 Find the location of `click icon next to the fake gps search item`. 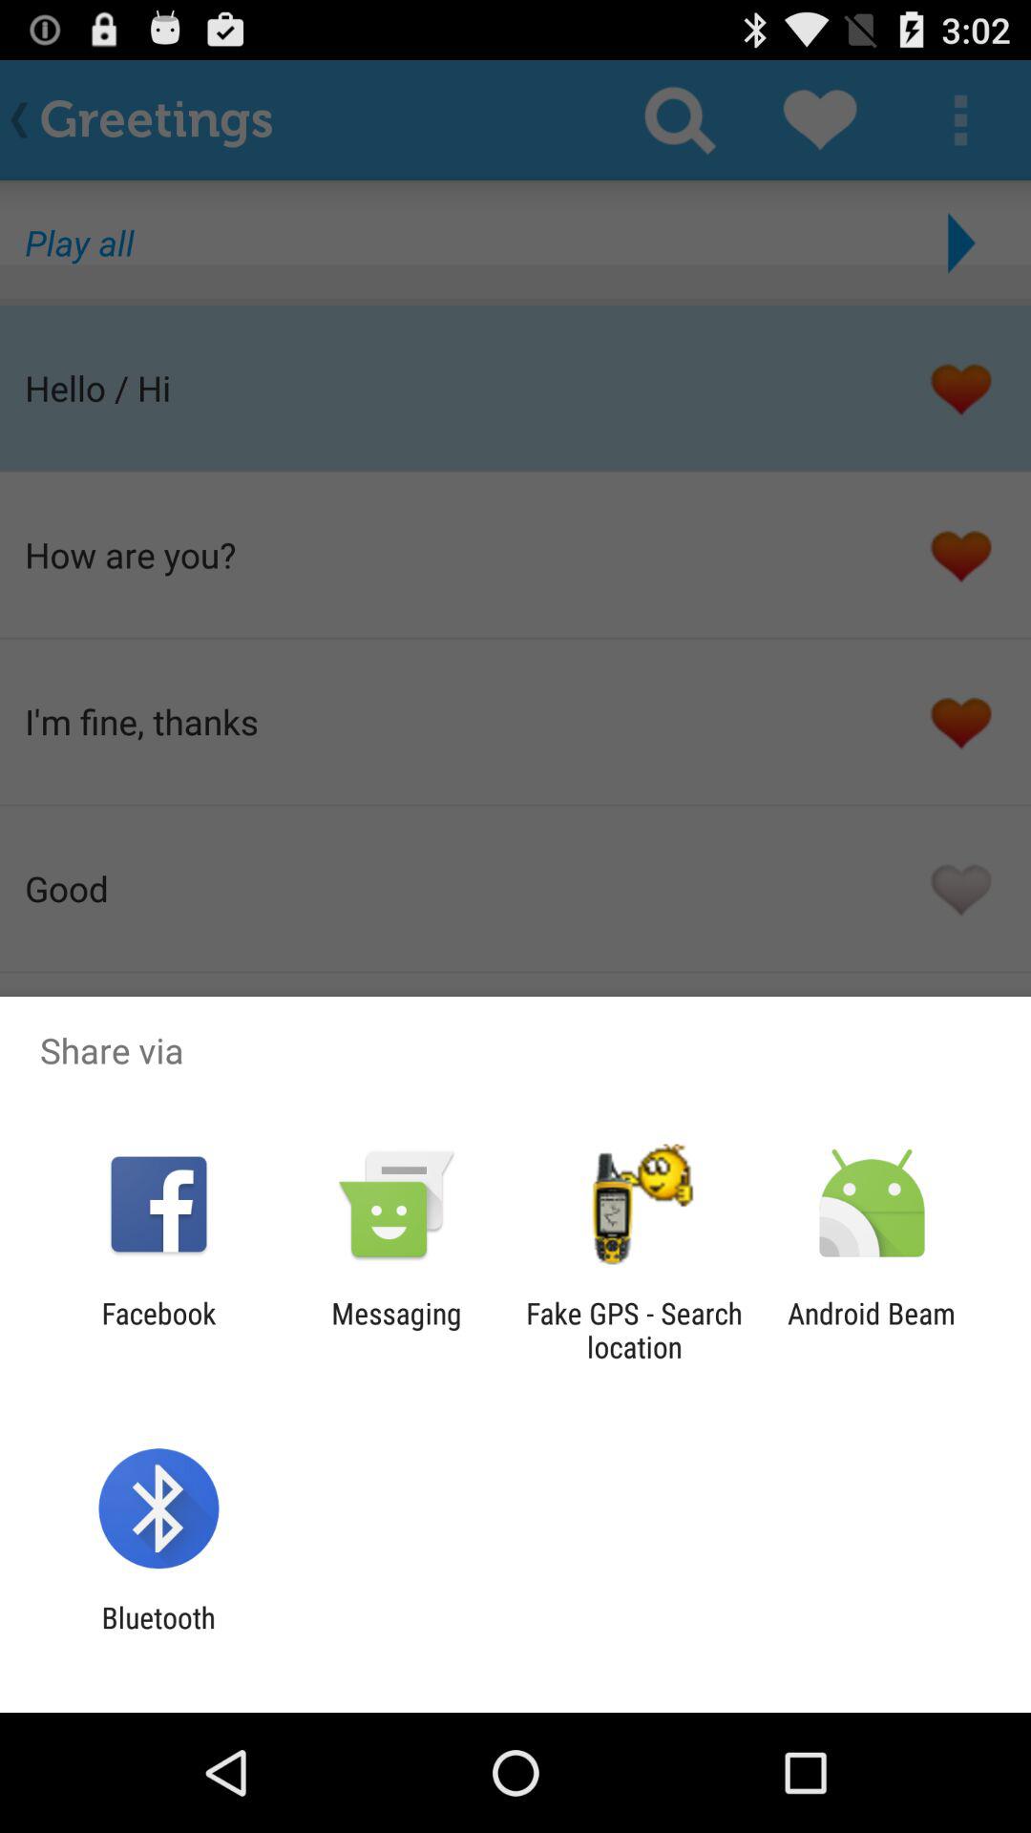

click icon next to the fake gps search item is located at coordinates (872, 1330).